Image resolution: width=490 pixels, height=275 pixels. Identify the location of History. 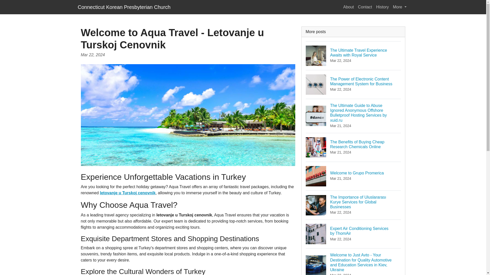
(383, 7).